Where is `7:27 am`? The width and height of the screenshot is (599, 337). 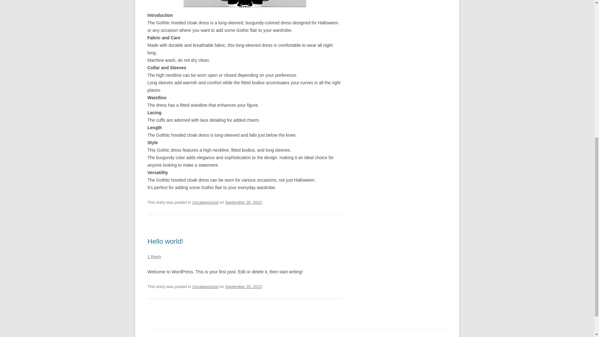
7:27 am is located at coordinates (243, 286).